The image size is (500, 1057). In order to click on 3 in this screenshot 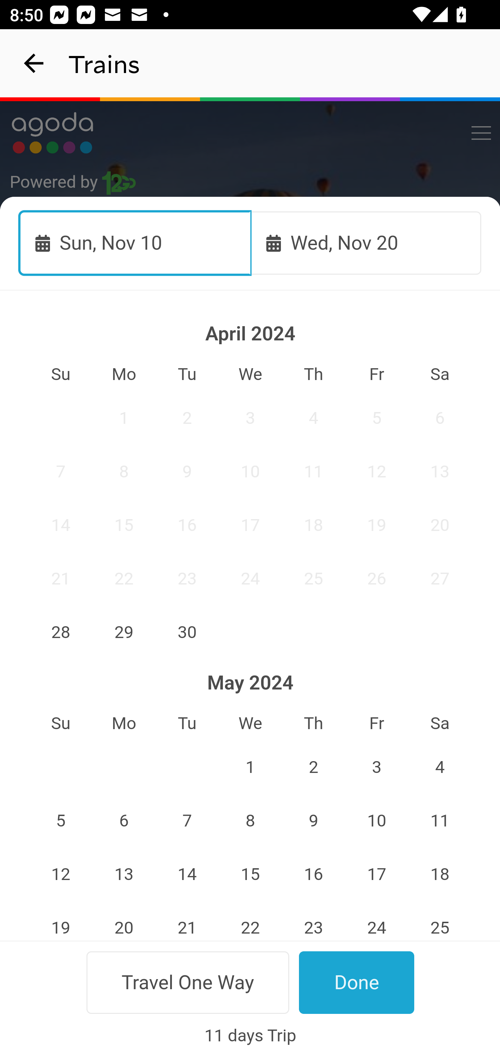, I will do `click(376, 767)`.